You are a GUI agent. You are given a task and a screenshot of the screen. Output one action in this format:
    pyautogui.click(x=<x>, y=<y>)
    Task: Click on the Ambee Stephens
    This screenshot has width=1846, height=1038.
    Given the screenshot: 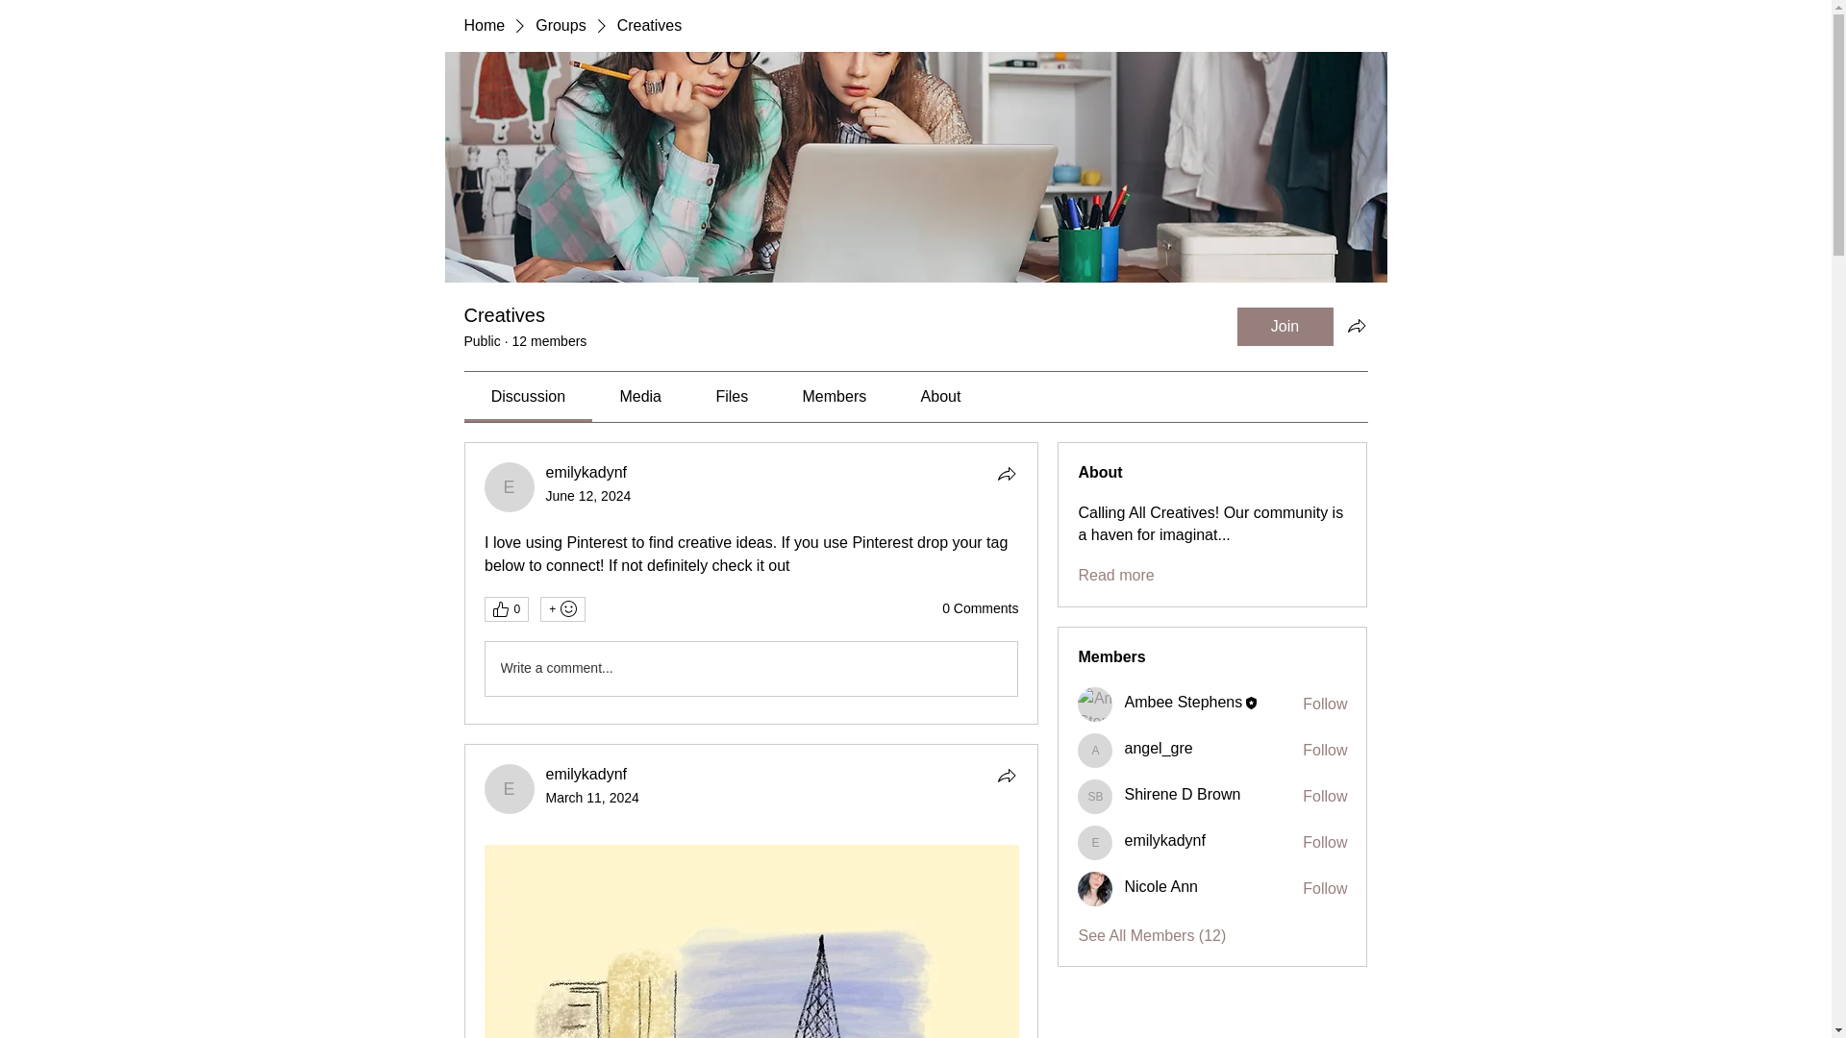 What is the action you would take?
    pyautogui.click(x=1095, y=704)
    